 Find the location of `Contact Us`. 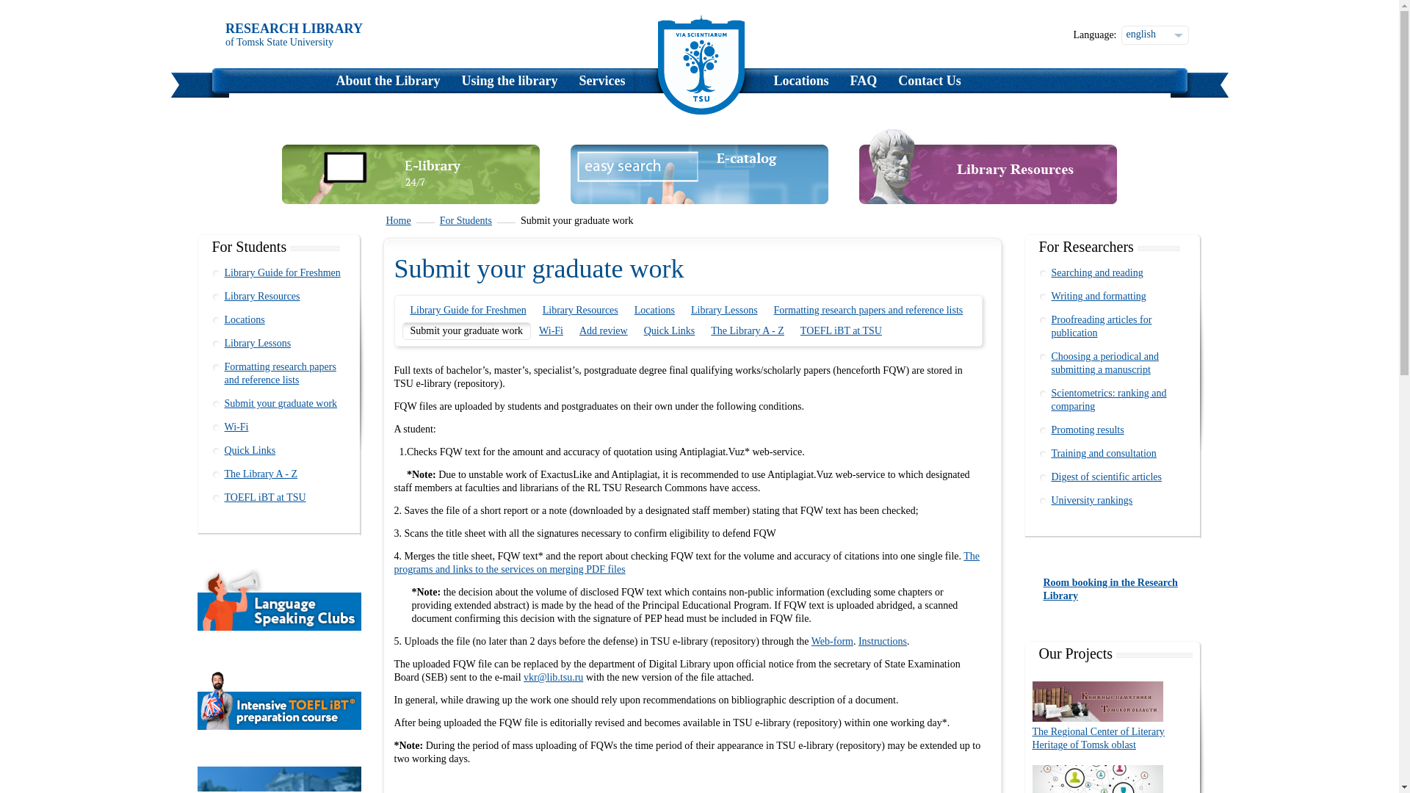

Contact Us is located at coordinates (930, 82).